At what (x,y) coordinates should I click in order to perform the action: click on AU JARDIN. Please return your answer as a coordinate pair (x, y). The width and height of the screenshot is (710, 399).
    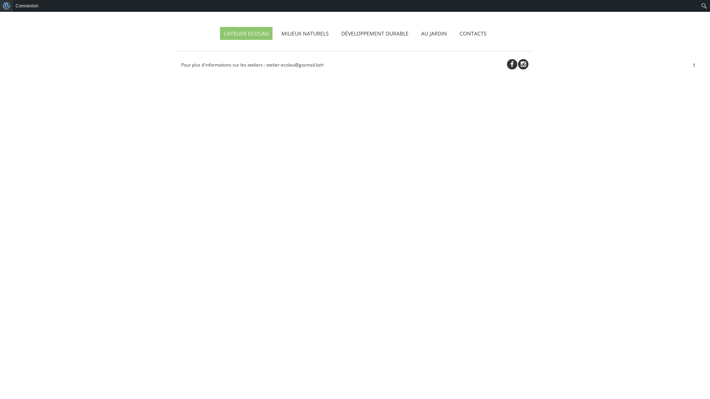
    Looking at the image, I should click on (434, 33).